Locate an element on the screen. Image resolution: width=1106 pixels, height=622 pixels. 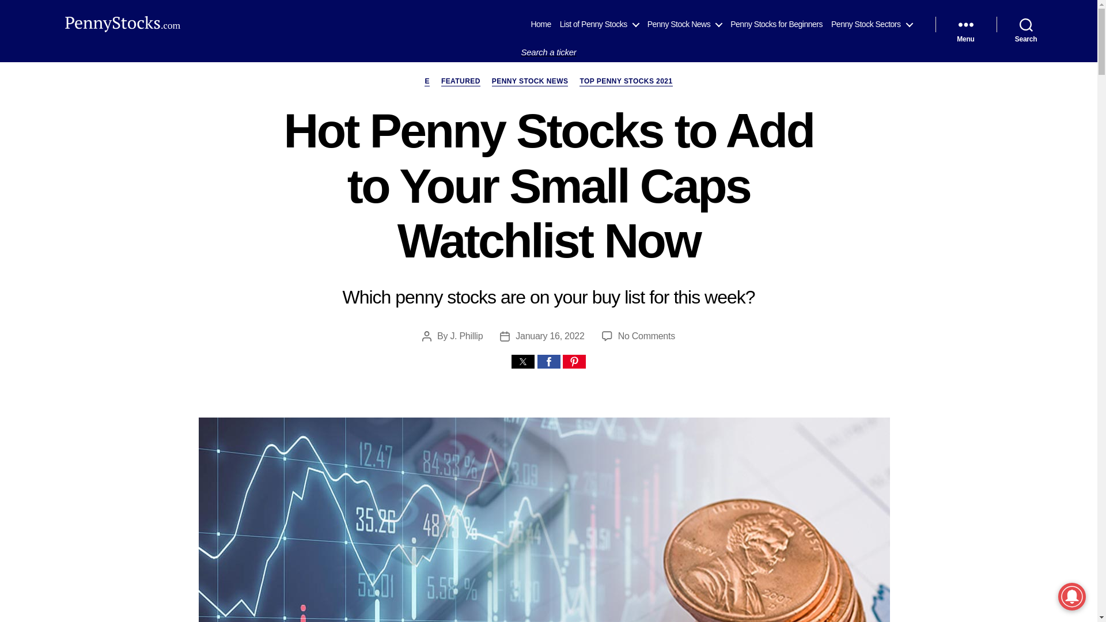
TOP PENNY STOCKS 2021 is located at coordinates (626, 82).